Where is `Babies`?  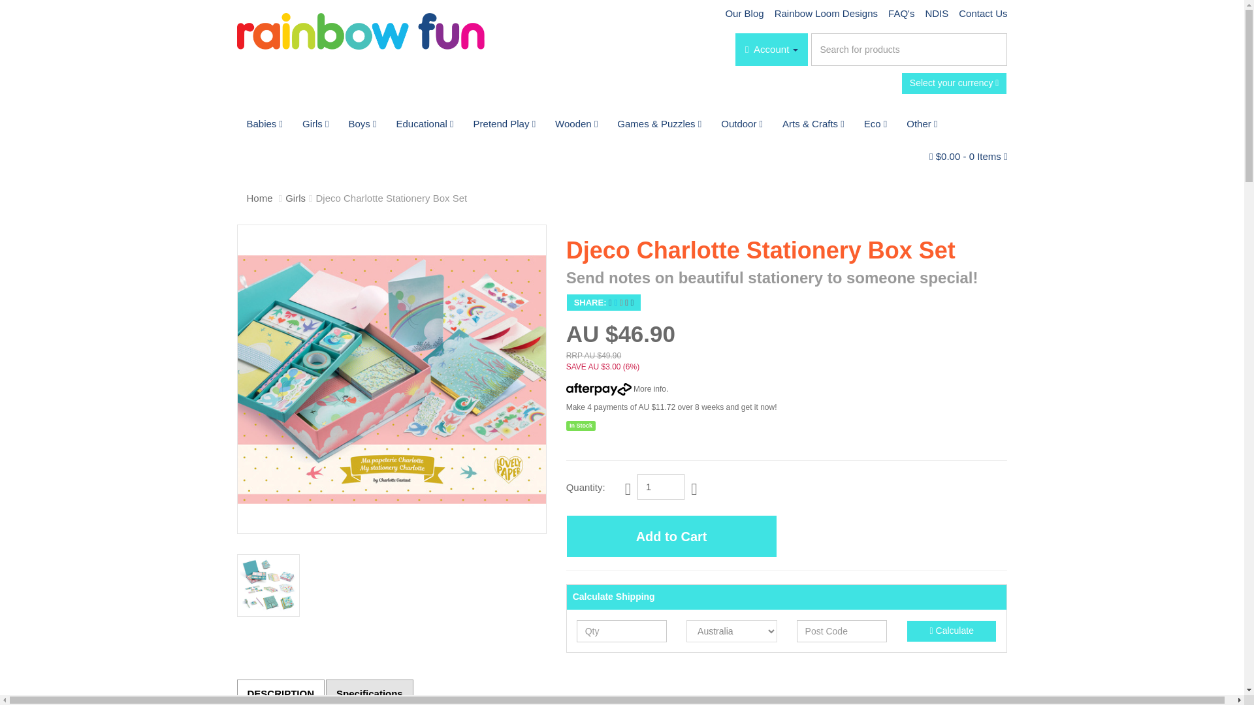 Babies is located at coordinates (264, 124).